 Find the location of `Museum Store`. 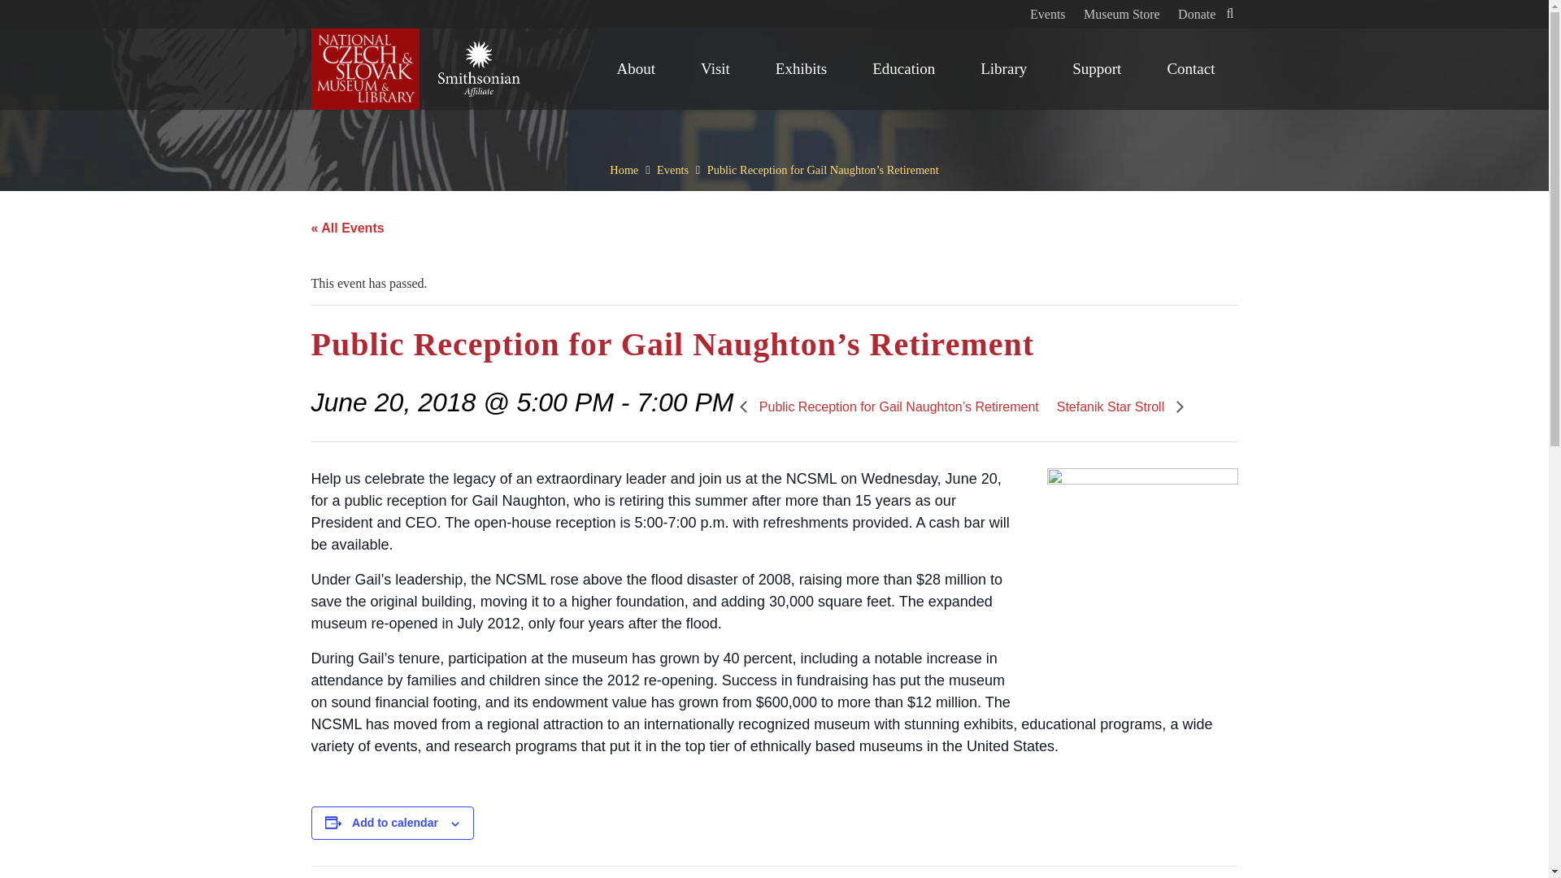

Museum Store is located at coordinates (1121, 13).